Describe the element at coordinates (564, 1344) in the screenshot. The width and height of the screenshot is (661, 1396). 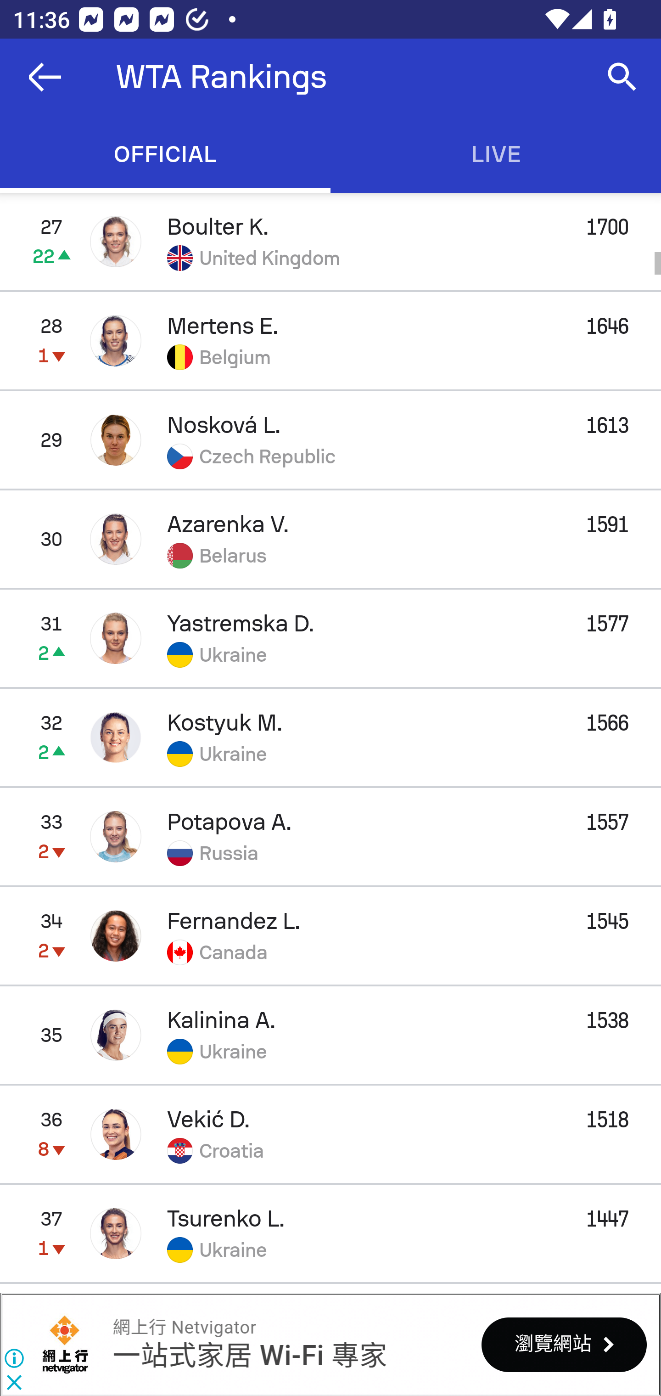
I see `瀏覽網站` at that location.